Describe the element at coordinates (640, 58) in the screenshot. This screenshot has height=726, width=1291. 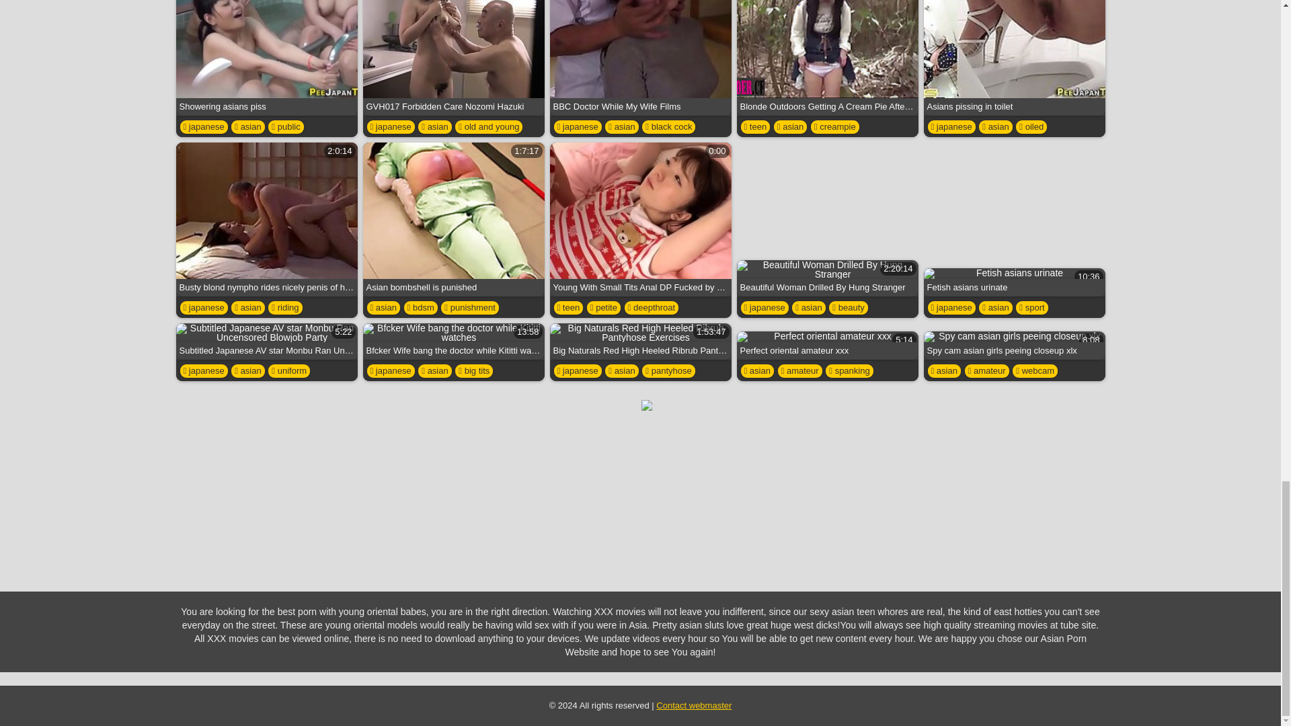
I see `BBC Doctor While My Wife Films` at that location.